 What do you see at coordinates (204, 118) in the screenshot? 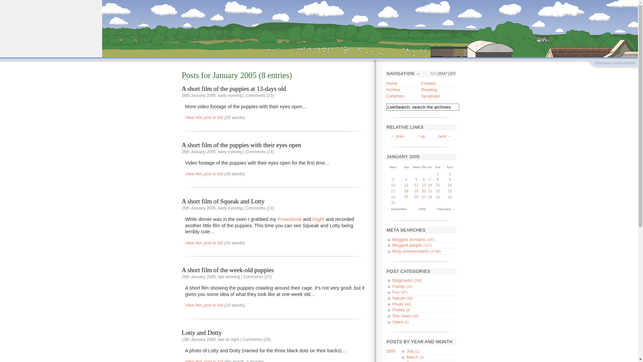
I see `View this post in full` at bounding box center [204, 118].